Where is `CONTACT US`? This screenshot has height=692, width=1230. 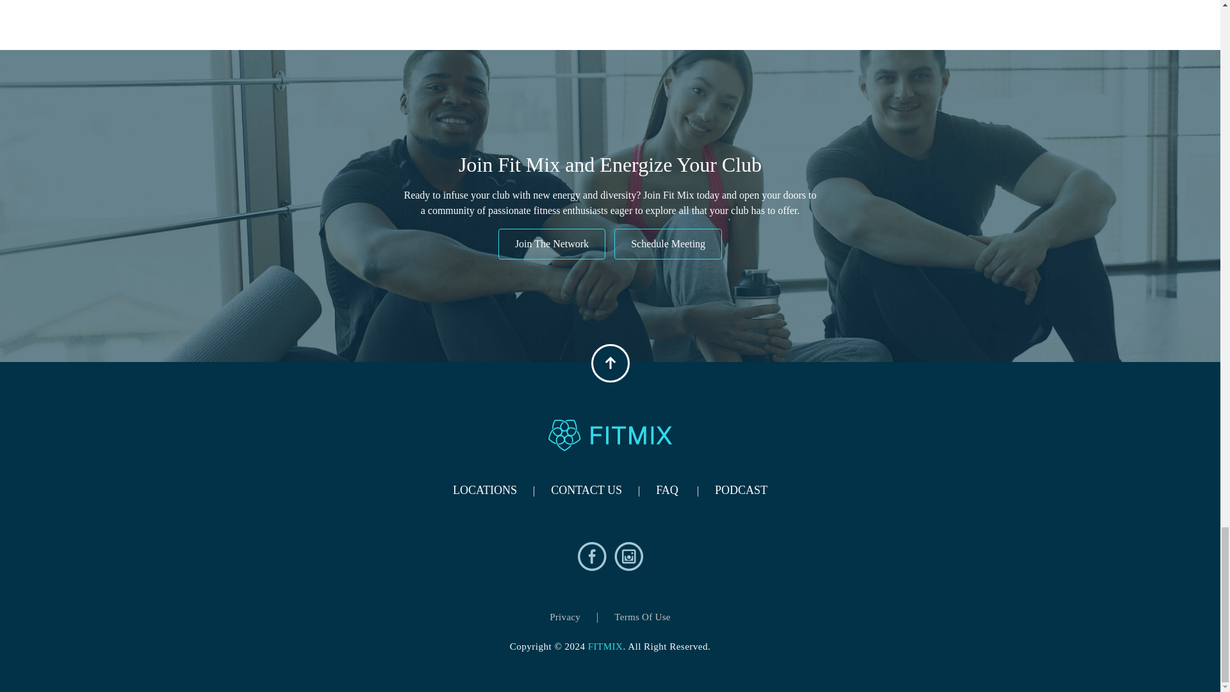
CONTACT US is located at coordinates (587, 490).